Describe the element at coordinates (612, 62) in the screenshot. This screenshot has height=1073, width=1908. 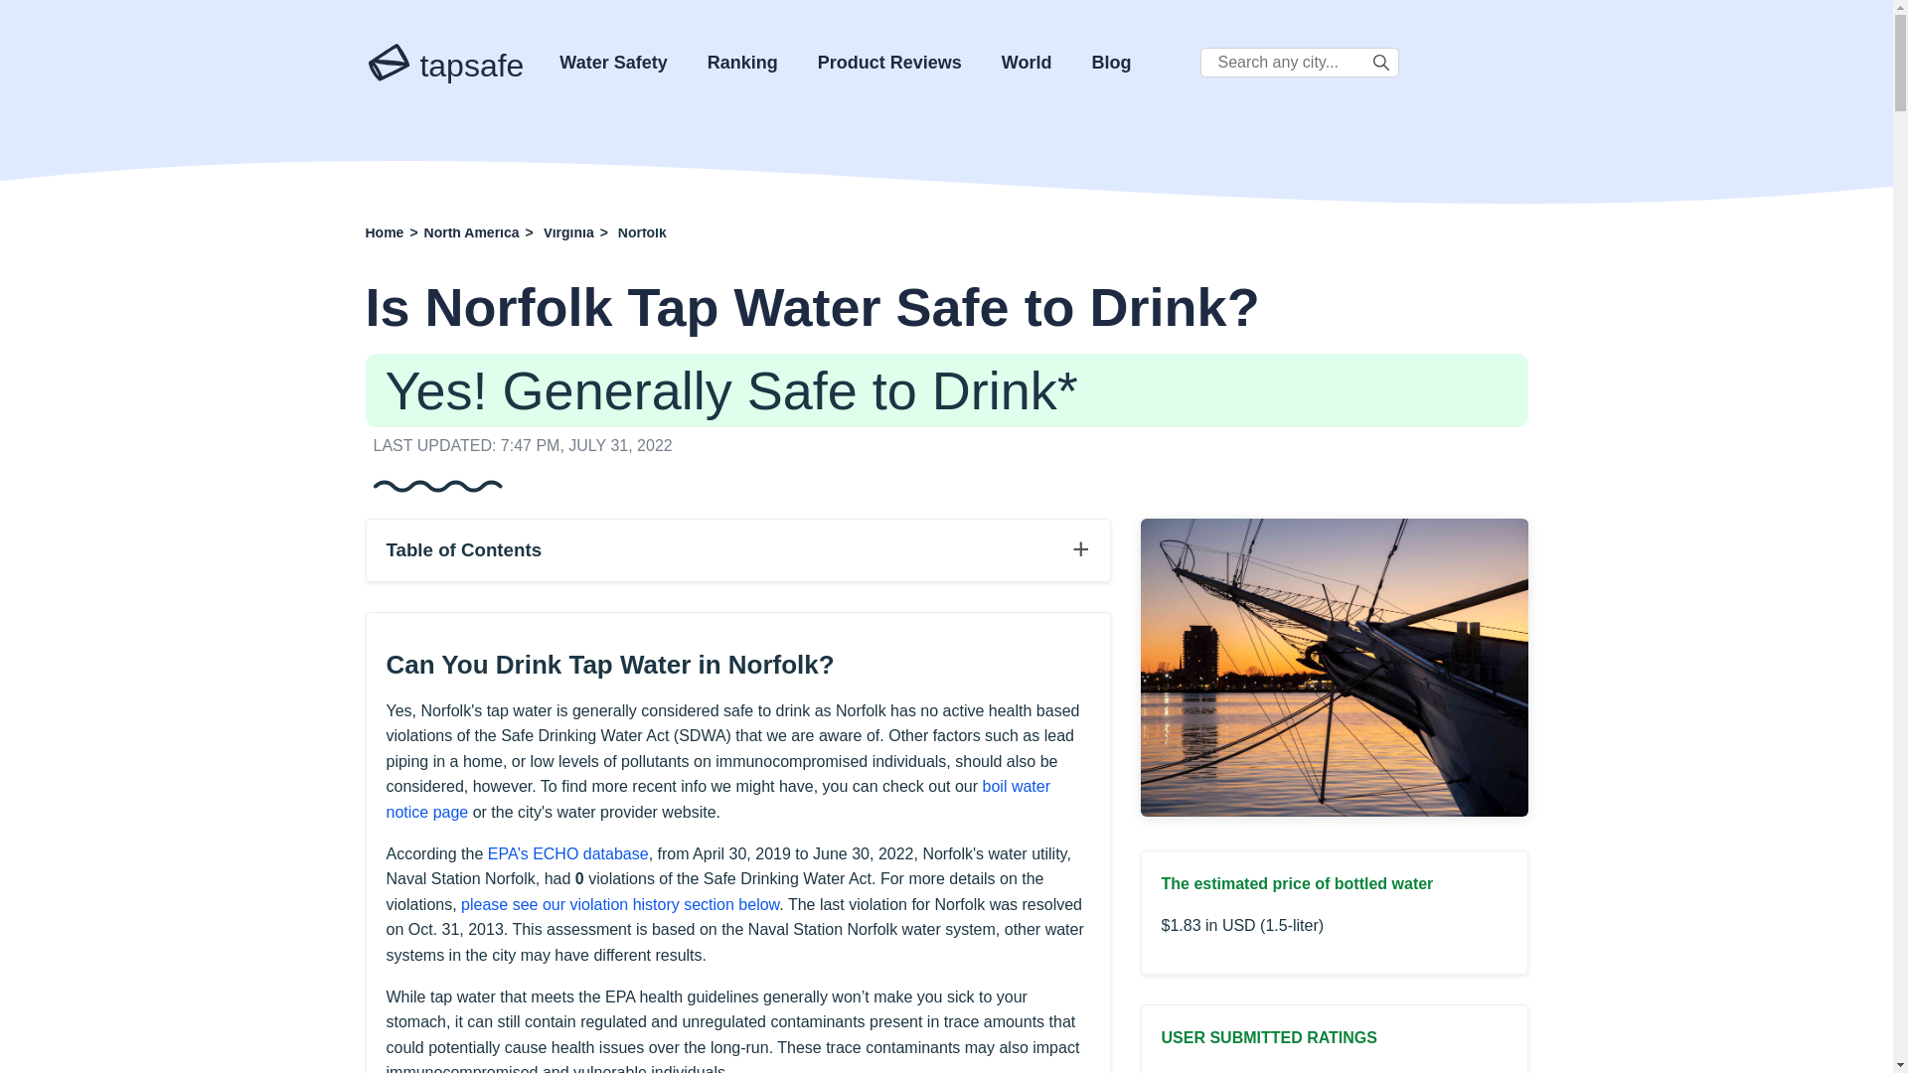
I see `Water Safety` at that location.